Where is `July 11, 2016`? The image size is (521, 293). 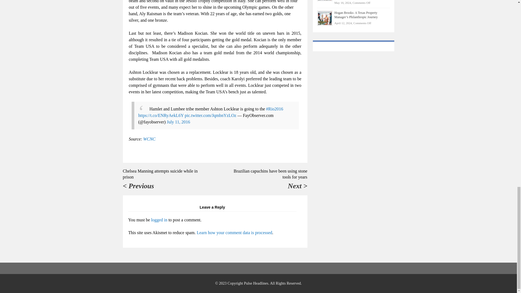
July 11, 2016 is located at coordinates (178, 122).